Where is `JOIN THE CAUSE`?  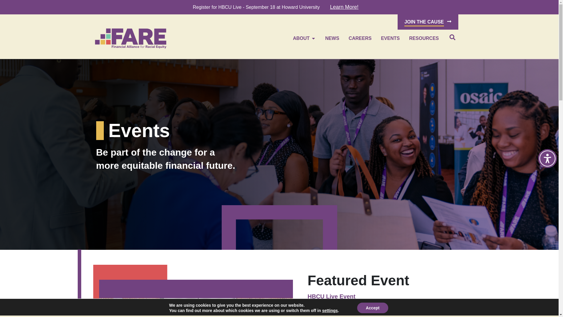 JOIN THE CAUSE is located at coordinates (428, 22).